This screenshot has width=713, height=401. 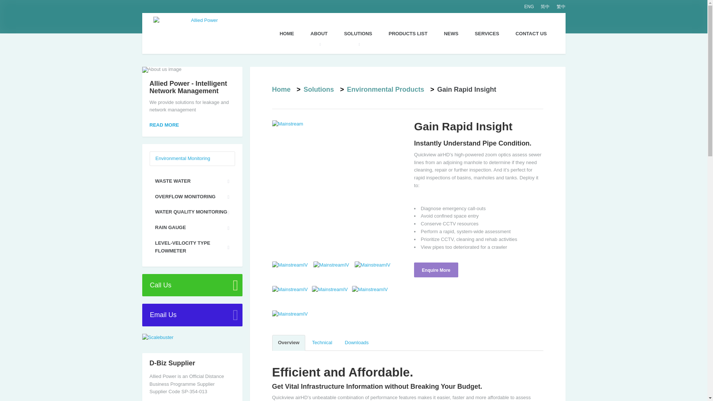 I want to click on WASTE WATER, so click(x=192, y=181).